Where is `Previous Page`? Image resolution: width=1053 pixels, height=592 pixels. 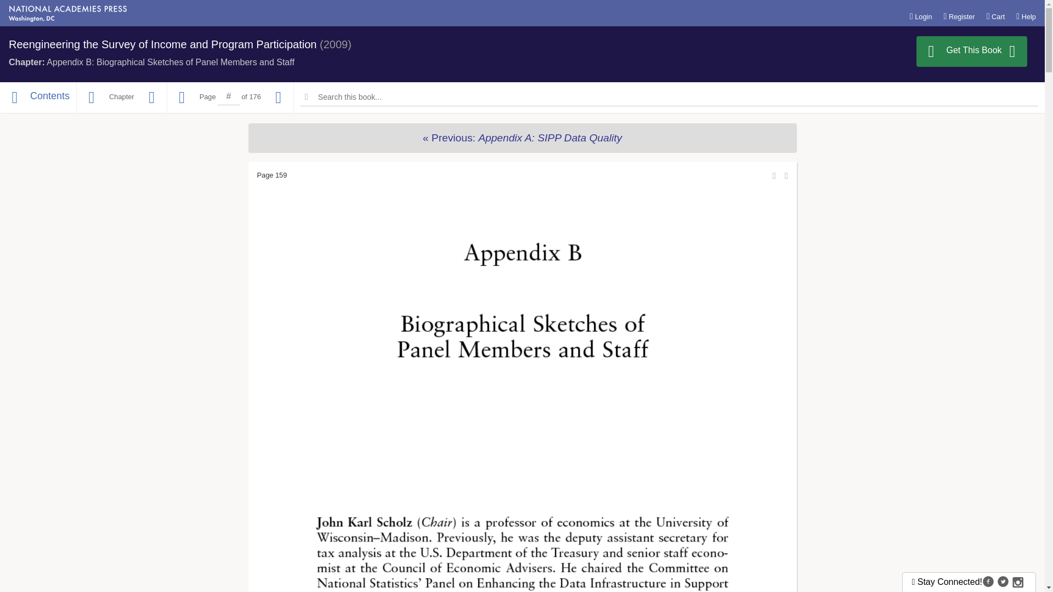
Previous Page is located at coordinates (182, 98).